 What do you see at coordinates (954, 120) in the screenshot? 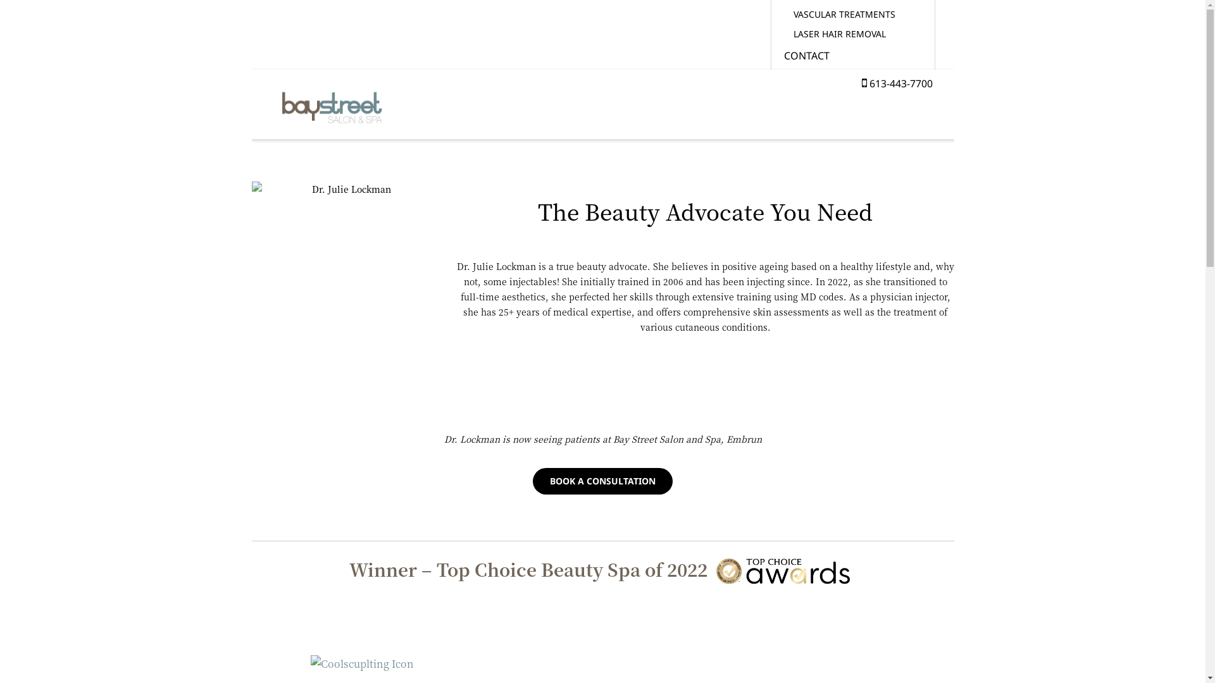
I see `Menu` at bounding box center [954, 120].